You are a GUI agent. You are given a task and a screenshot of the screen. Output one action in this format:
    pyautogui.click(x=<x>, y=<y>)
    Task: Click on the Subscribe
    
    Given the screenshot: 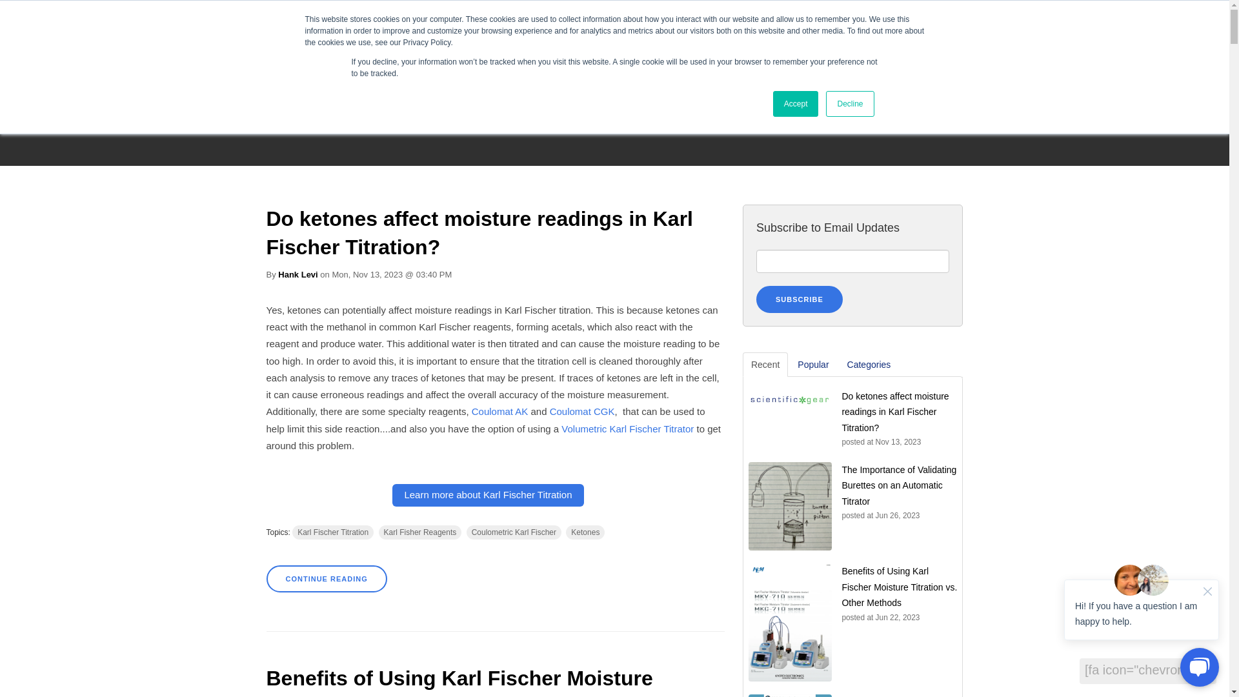 What is the action you would take?
    pyautogui.click(x=799, y=298)
    